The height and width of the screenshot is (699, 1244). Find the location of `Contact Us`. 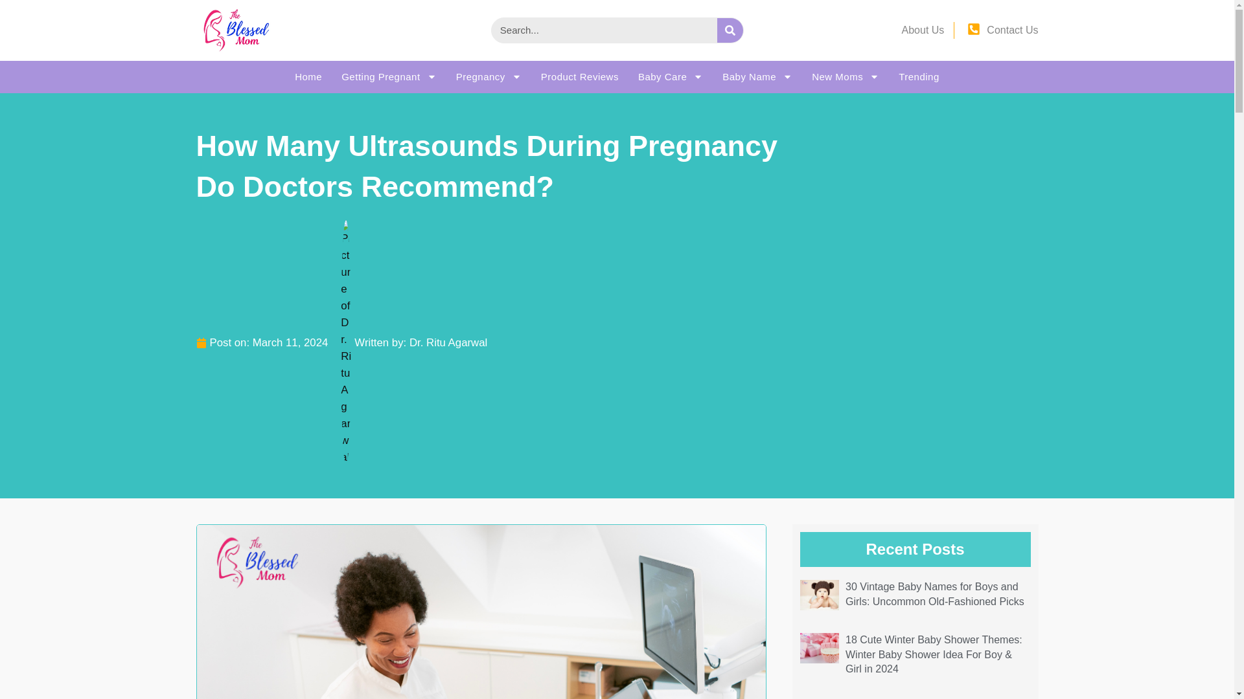

Contact Us is located at coordinates (1012, 30).